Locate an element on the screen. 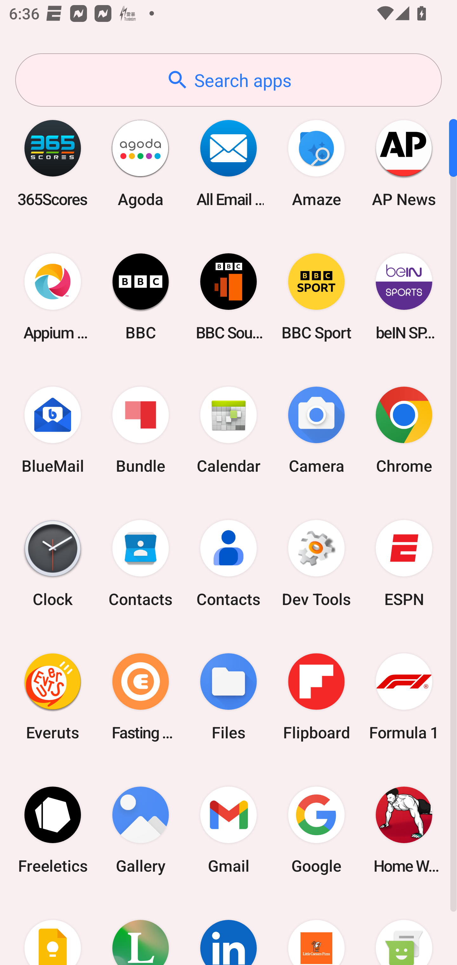  Little Caesars Pizza is located at coordinates (316, 931).